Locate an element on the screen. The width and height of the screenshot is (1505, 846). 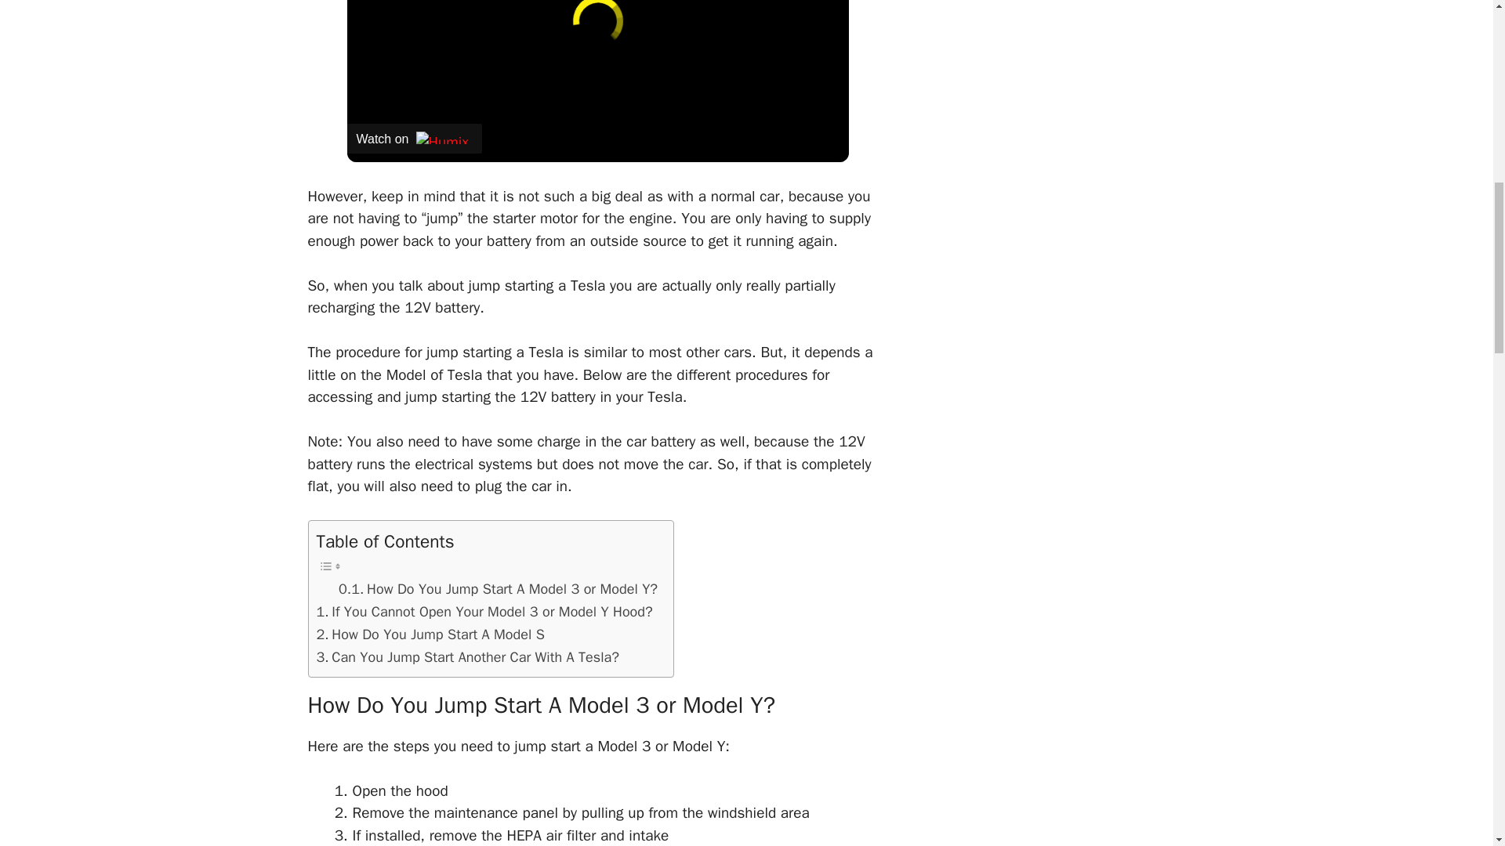
Can You Jump Start Another Car With A Tesla? is located at coordinates (467, 658).